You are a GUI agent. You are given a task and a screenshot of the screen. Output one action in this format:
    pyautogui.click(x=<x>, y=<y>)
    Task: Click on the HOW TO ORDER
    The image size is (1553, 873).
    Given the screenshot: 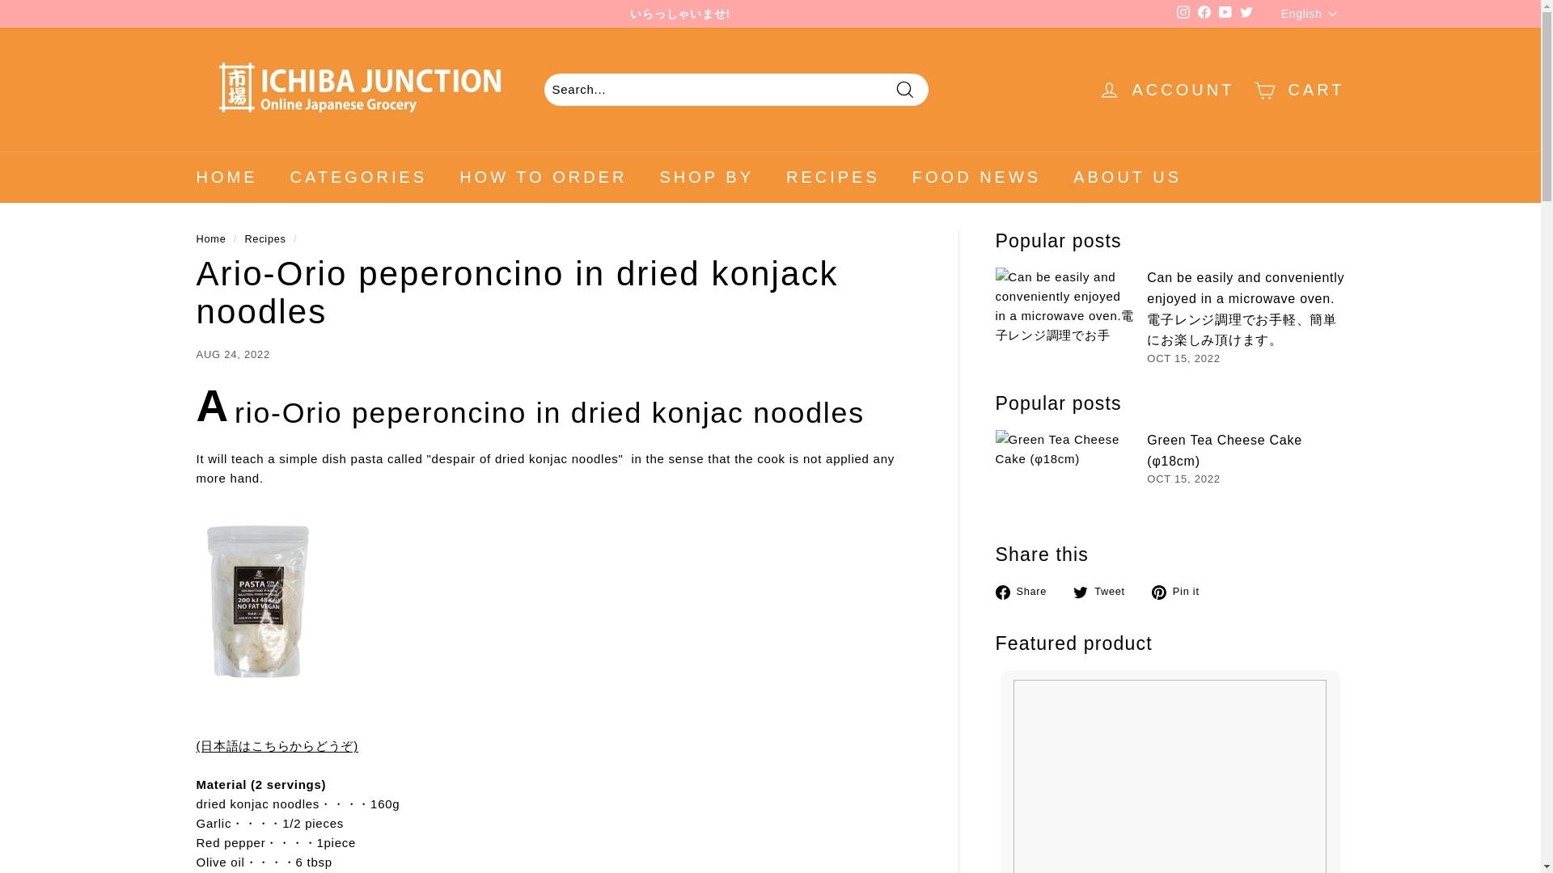 What is the action you would take?
    pyautogui.click(x=542, y=176)
    